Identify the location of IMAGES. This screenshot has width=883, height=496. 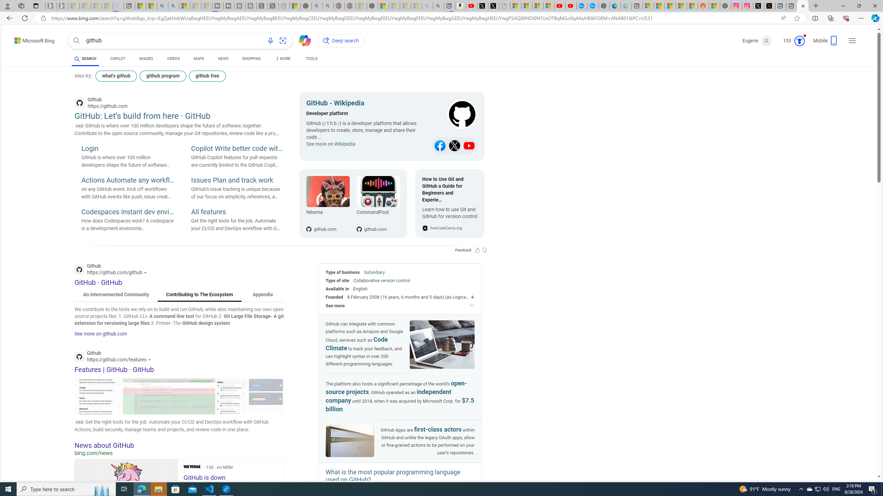
(146, 60).